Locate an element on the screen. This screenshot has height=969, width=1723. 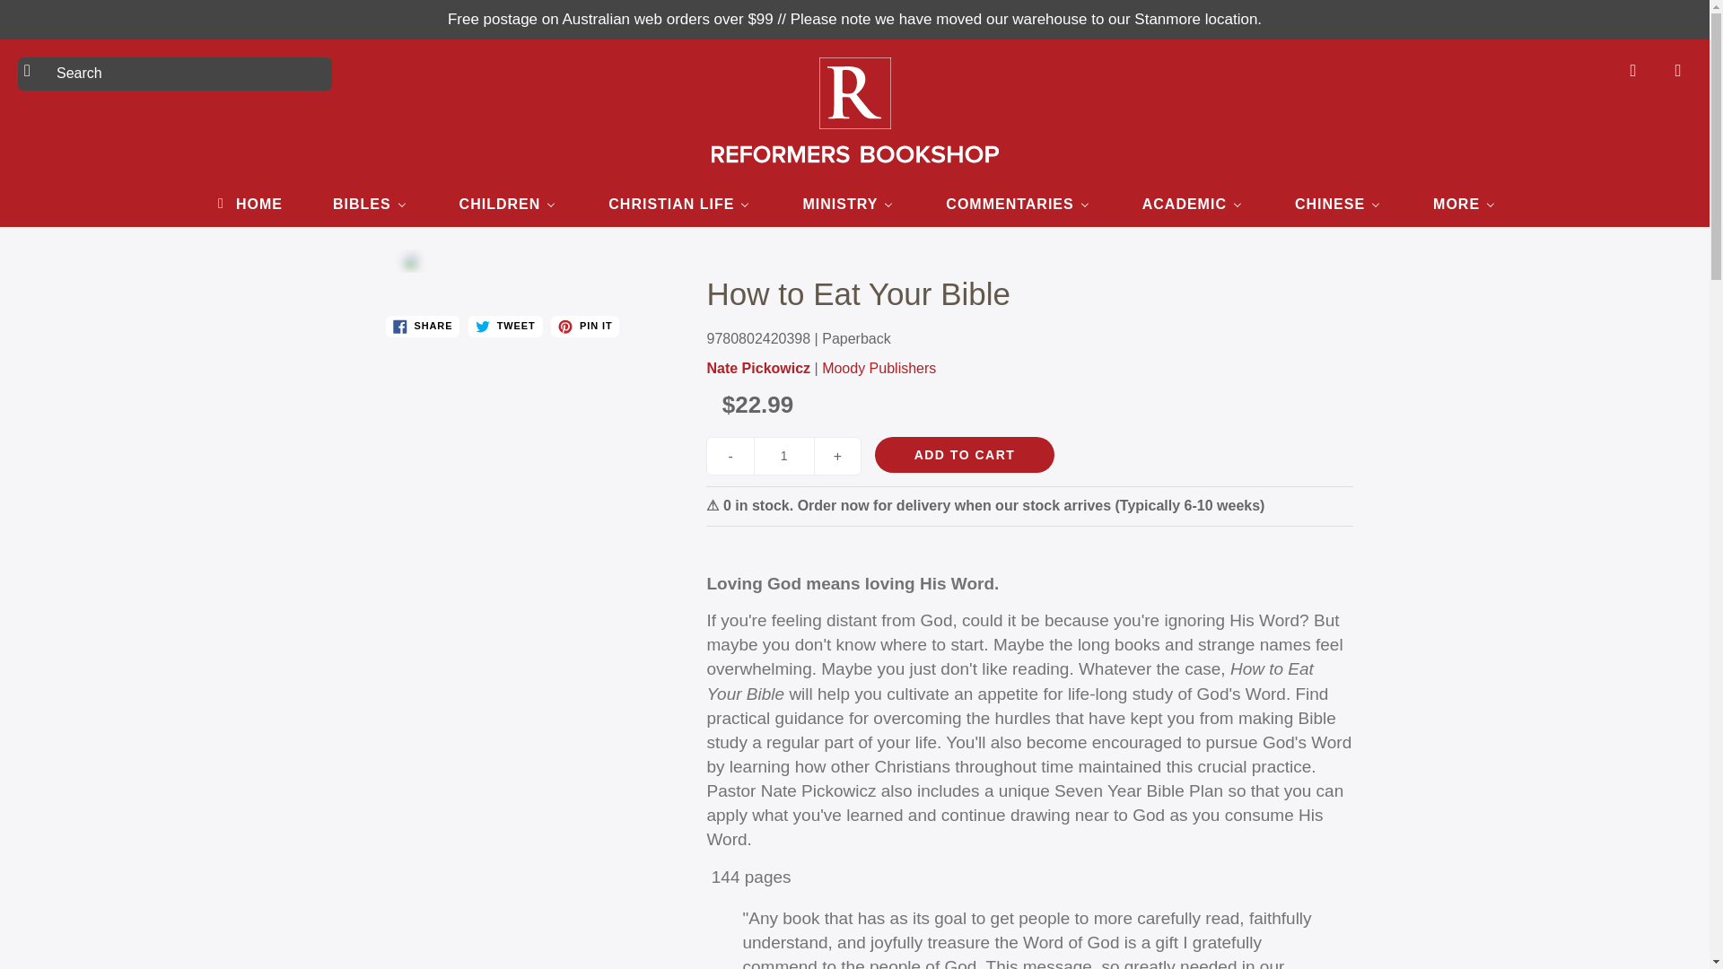
HOME is located at coordinates (247, 203).